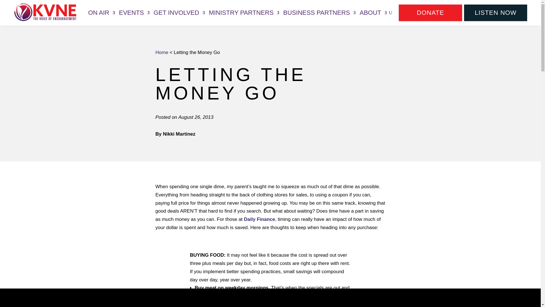  What do you see at coordinates (259, 219) in the screenshot?
I see `Daily Finance` at bounding box center [259, 219].